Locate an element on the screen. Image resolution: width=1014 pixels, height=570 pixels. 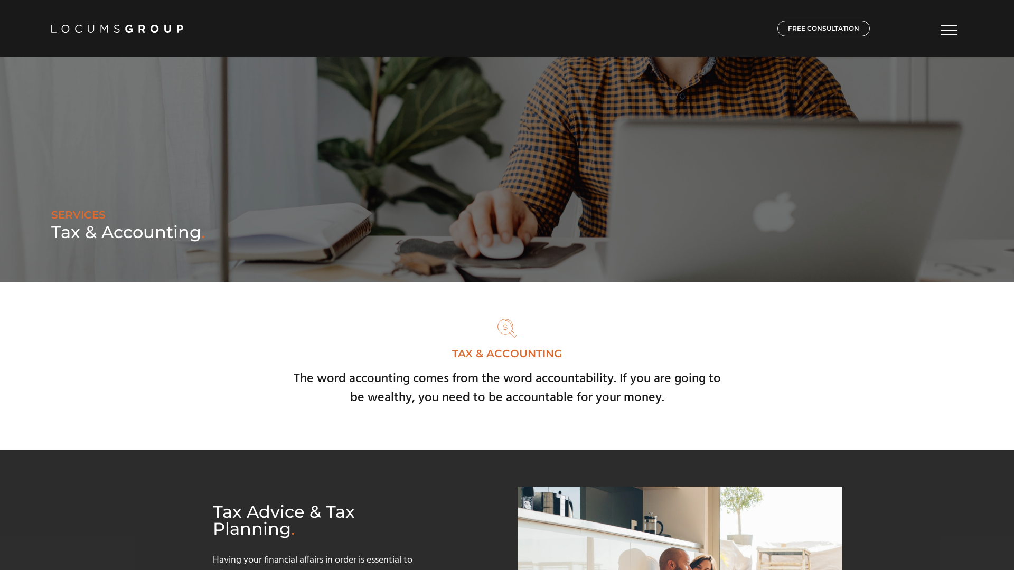
FREE CONSULTATION is located at coordinates (824, 28).